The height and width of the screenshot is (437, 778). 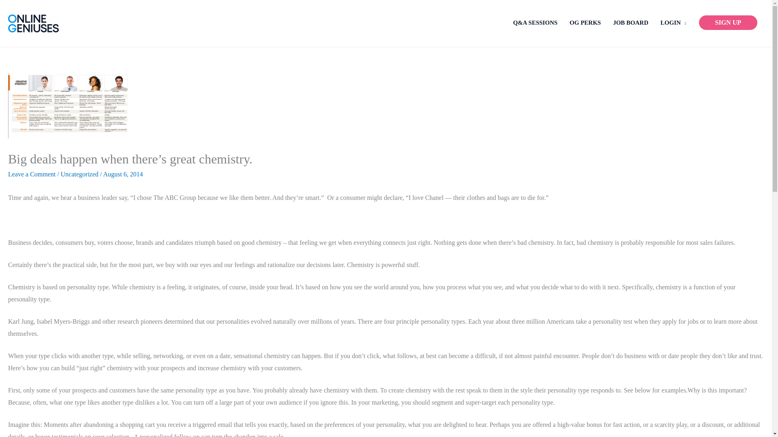 I want to click on OG PERKS, so click(x=585, y=23).